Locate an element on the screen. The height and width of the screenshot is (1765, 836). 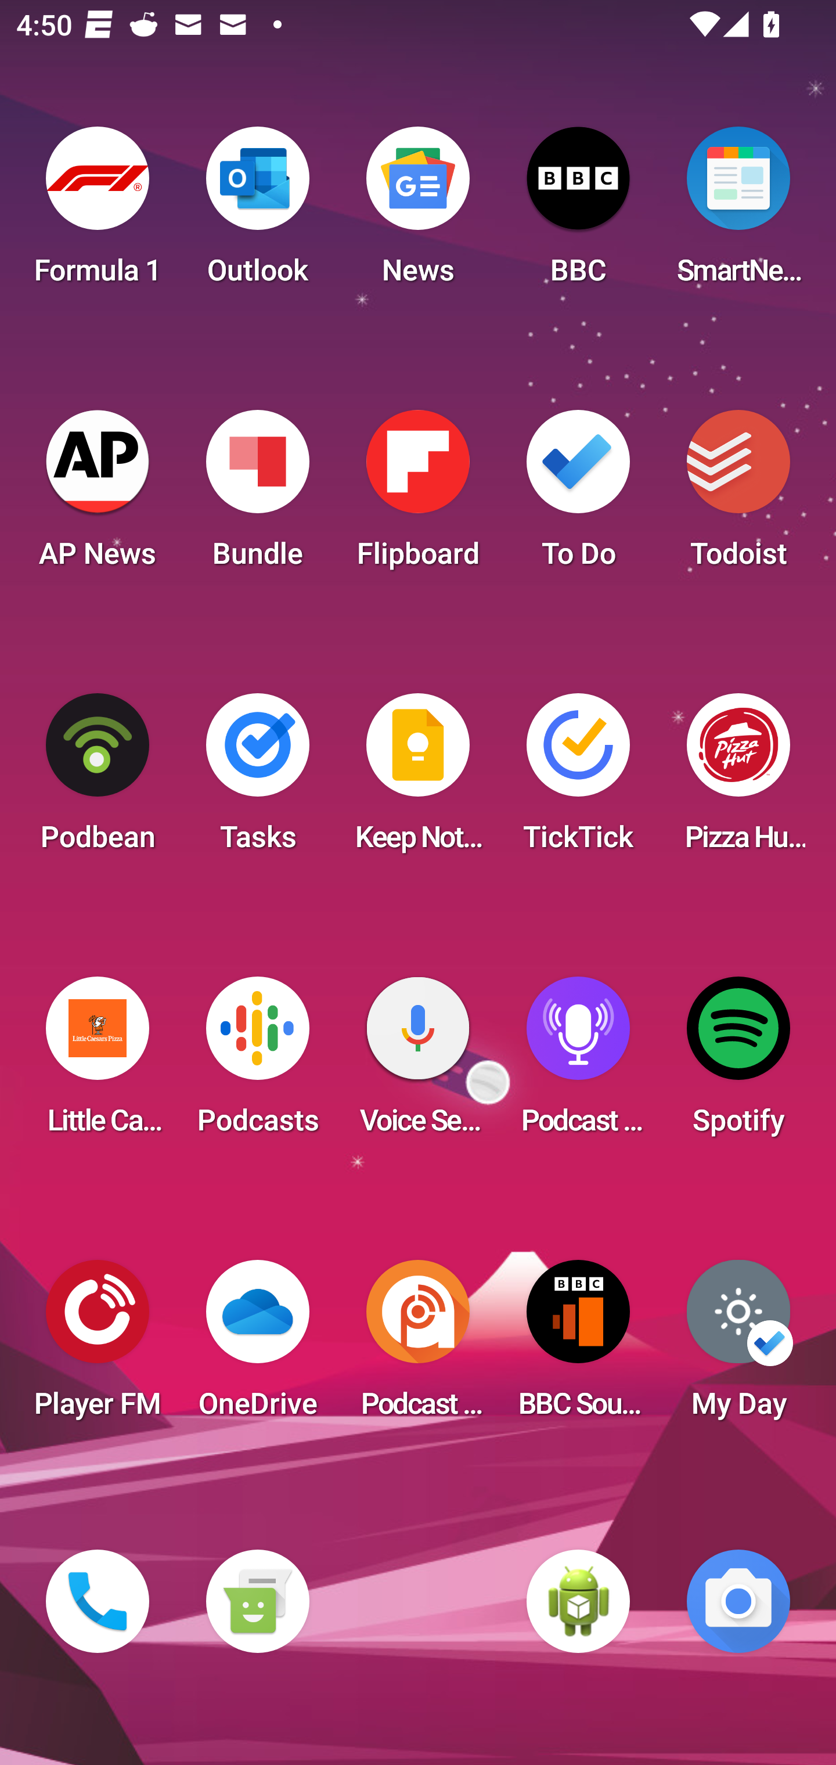
Tasks is located at coordinates (257, 779).